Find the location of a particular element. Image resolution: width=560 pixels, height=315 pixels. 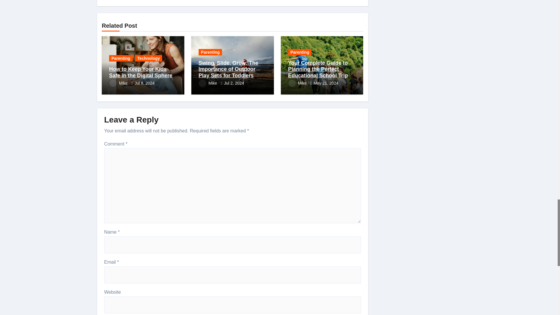

Technology is located at coordinates (148, 58).